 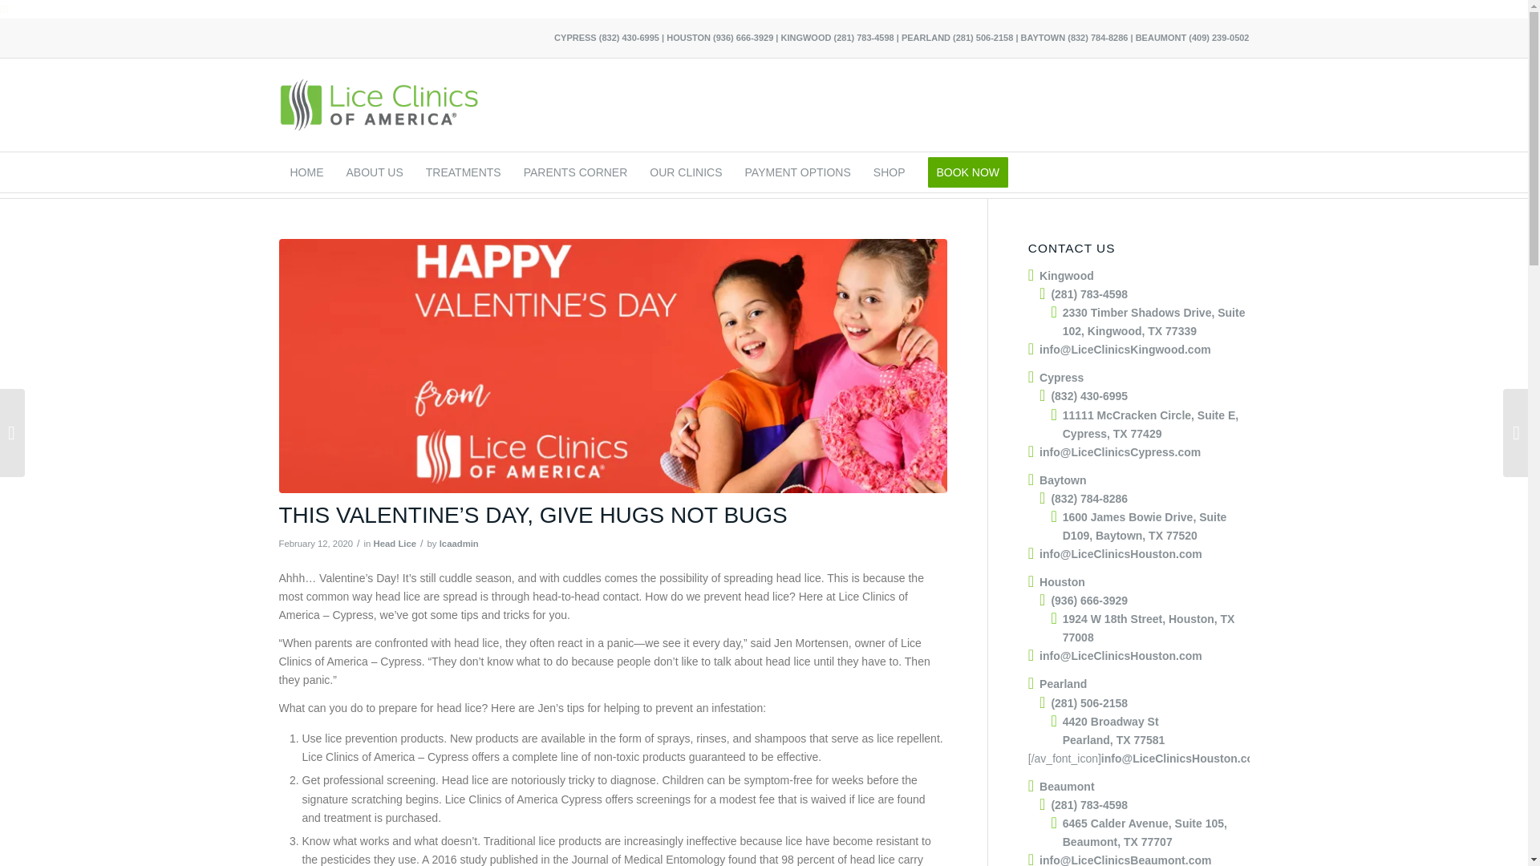 I want to click on OUR CLINICS, so click(x=686, y=172).